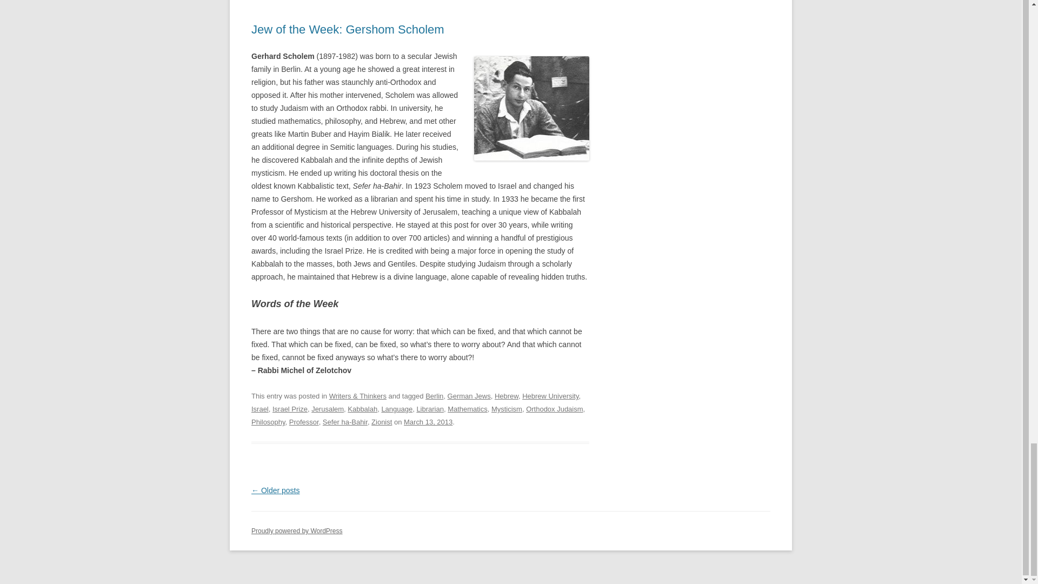  I want to click on Semantic Personal Publishing Platform, so click(296, 531).